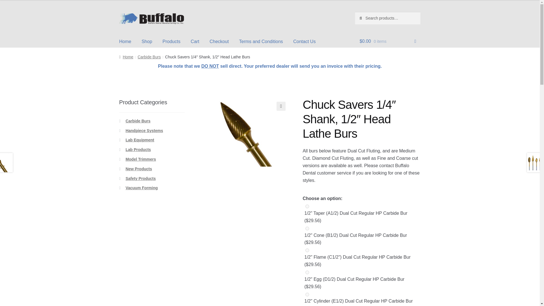 The image size is (544, 306). What do you see at coordinates (125, 42) in the screenshot?
I see `Home` at bounding box center [125, 42].